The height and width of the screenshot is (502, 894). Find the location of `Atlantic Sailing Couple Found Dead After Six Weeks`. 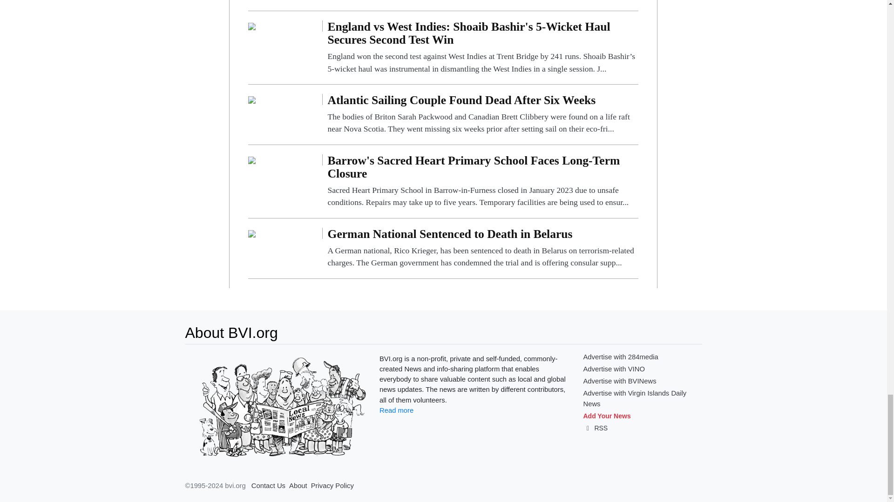

Atlantic Sailing Couple Found Dead After Six Weeks is located at coordinates (252, 99).